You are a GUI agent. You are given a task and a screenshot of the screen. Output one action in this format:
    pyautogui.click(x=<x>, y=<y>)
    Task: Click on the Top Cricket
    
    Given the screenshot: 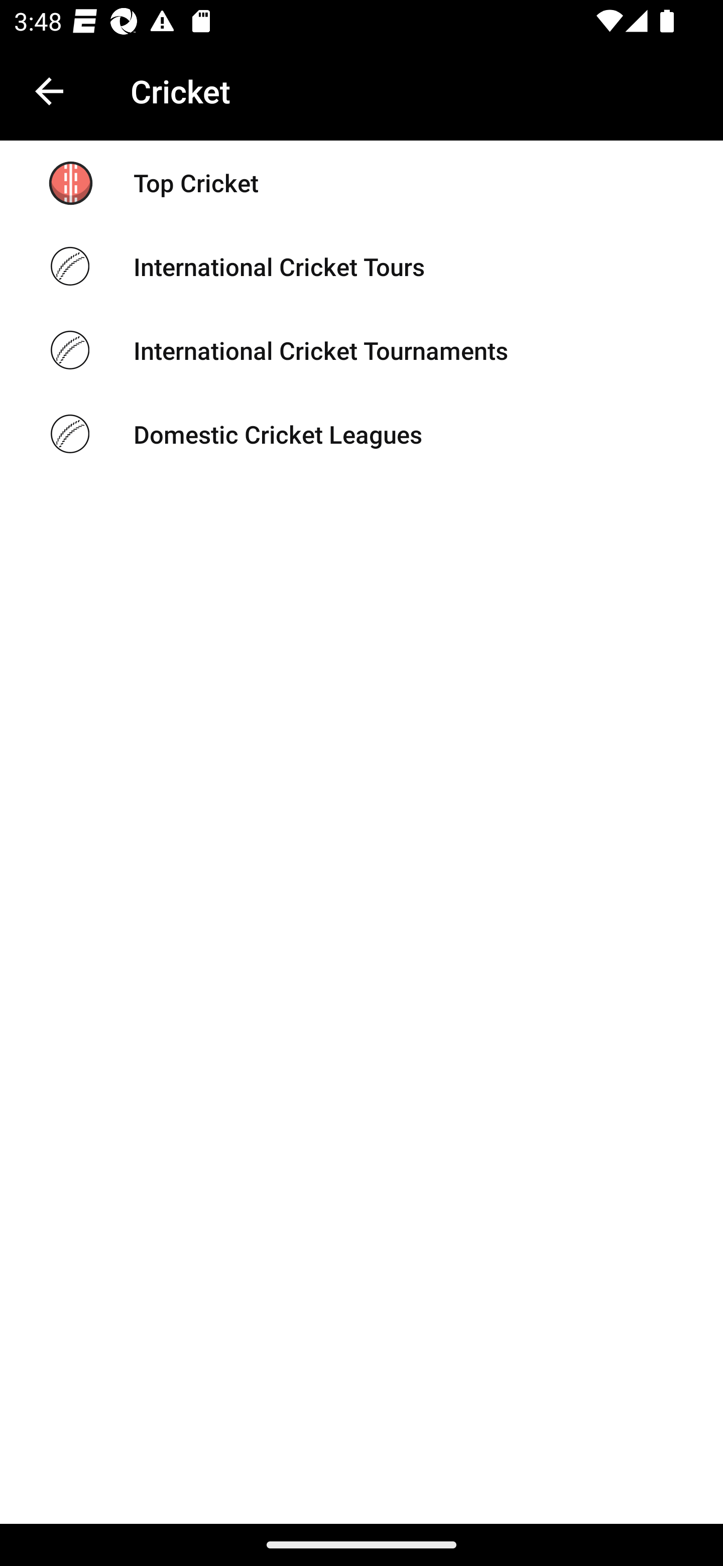 What is the action you would take?
    pyautogui.click(x=361, y=183)
    